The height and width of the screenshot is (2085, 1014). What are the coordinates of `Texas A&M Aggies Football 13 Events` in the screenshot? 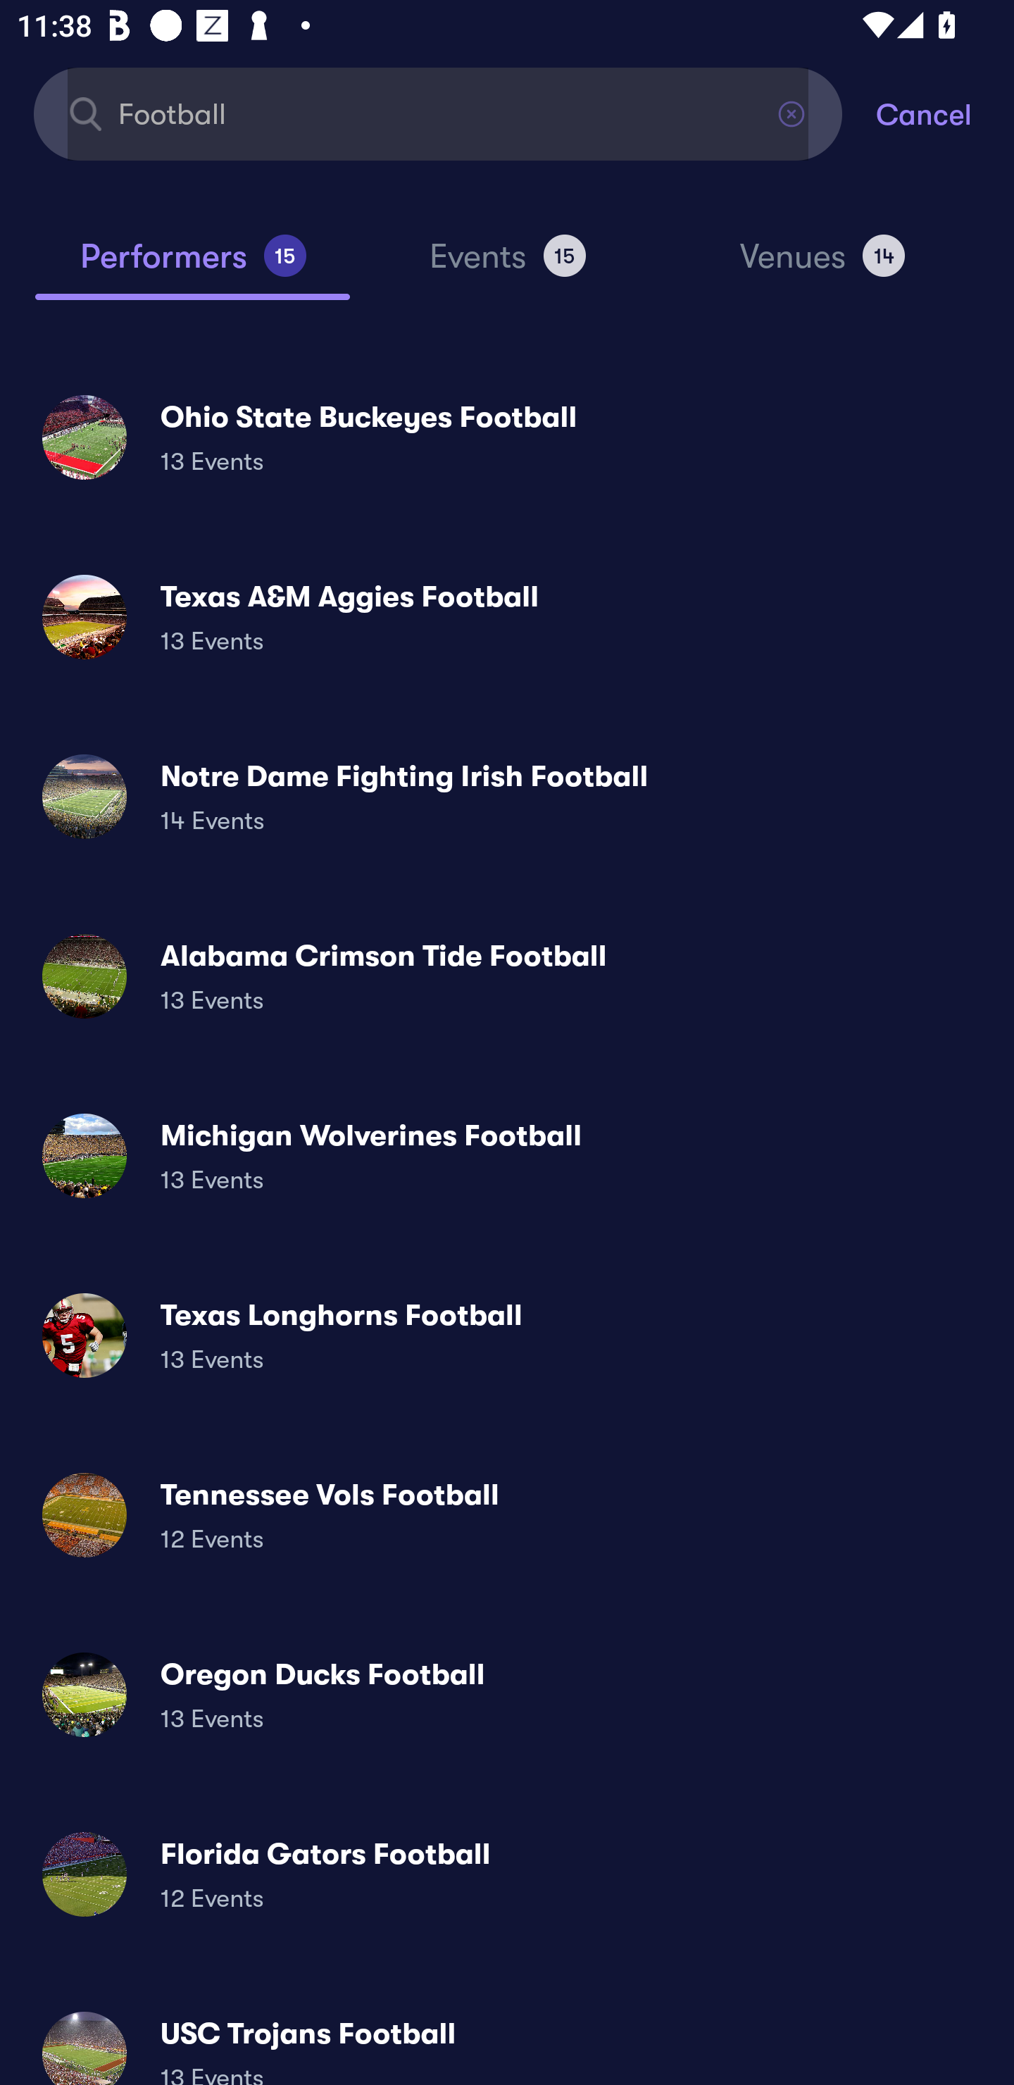 It's located at (507, 617).